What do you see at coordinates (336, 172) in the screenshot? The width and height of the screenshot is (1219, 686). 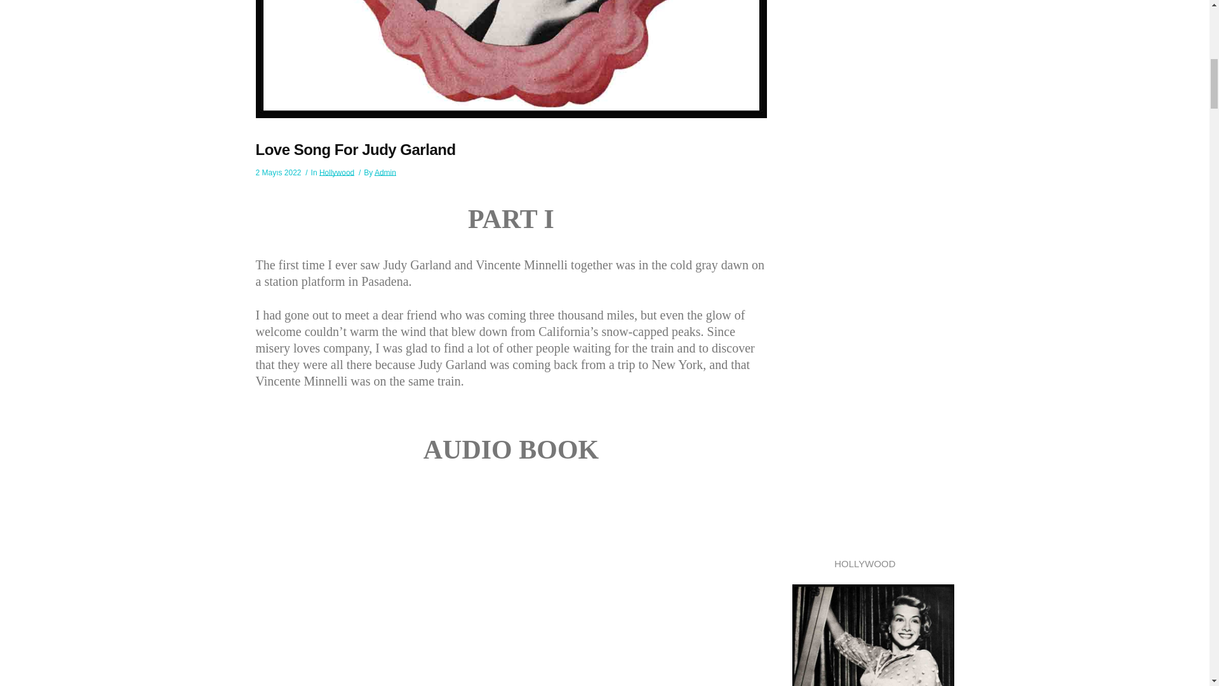 I see `Hollywood` at bounding box center [336, 172].